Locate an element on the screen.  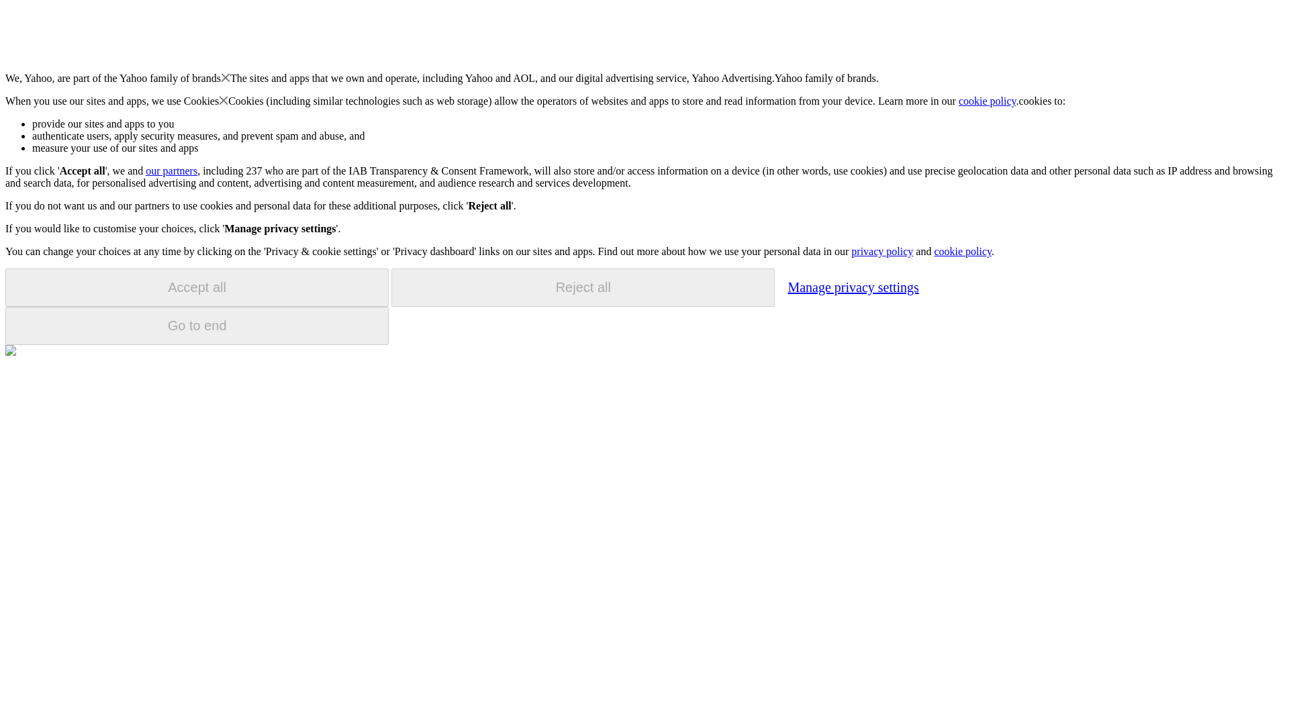
cookie policy is located at coordinates (988, 101).